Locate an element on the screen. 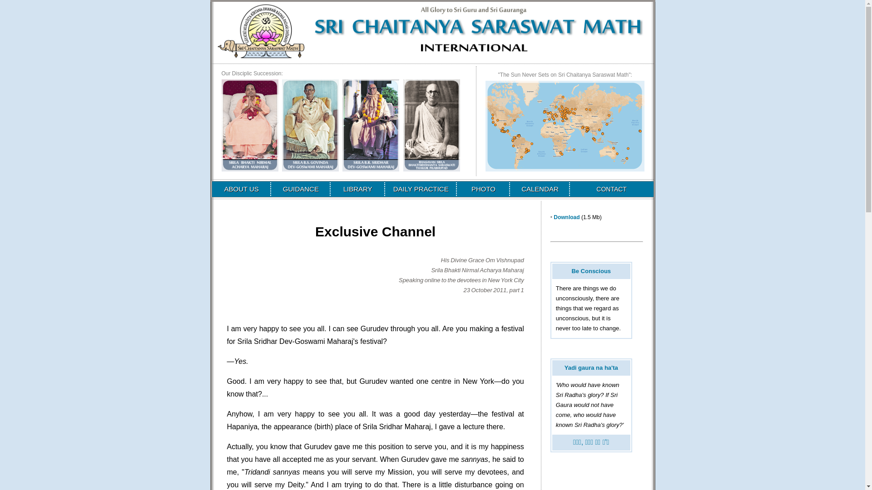 The width and height of the screenshot is (872, 490). ABOUT US is located at coordinates (241, 189).